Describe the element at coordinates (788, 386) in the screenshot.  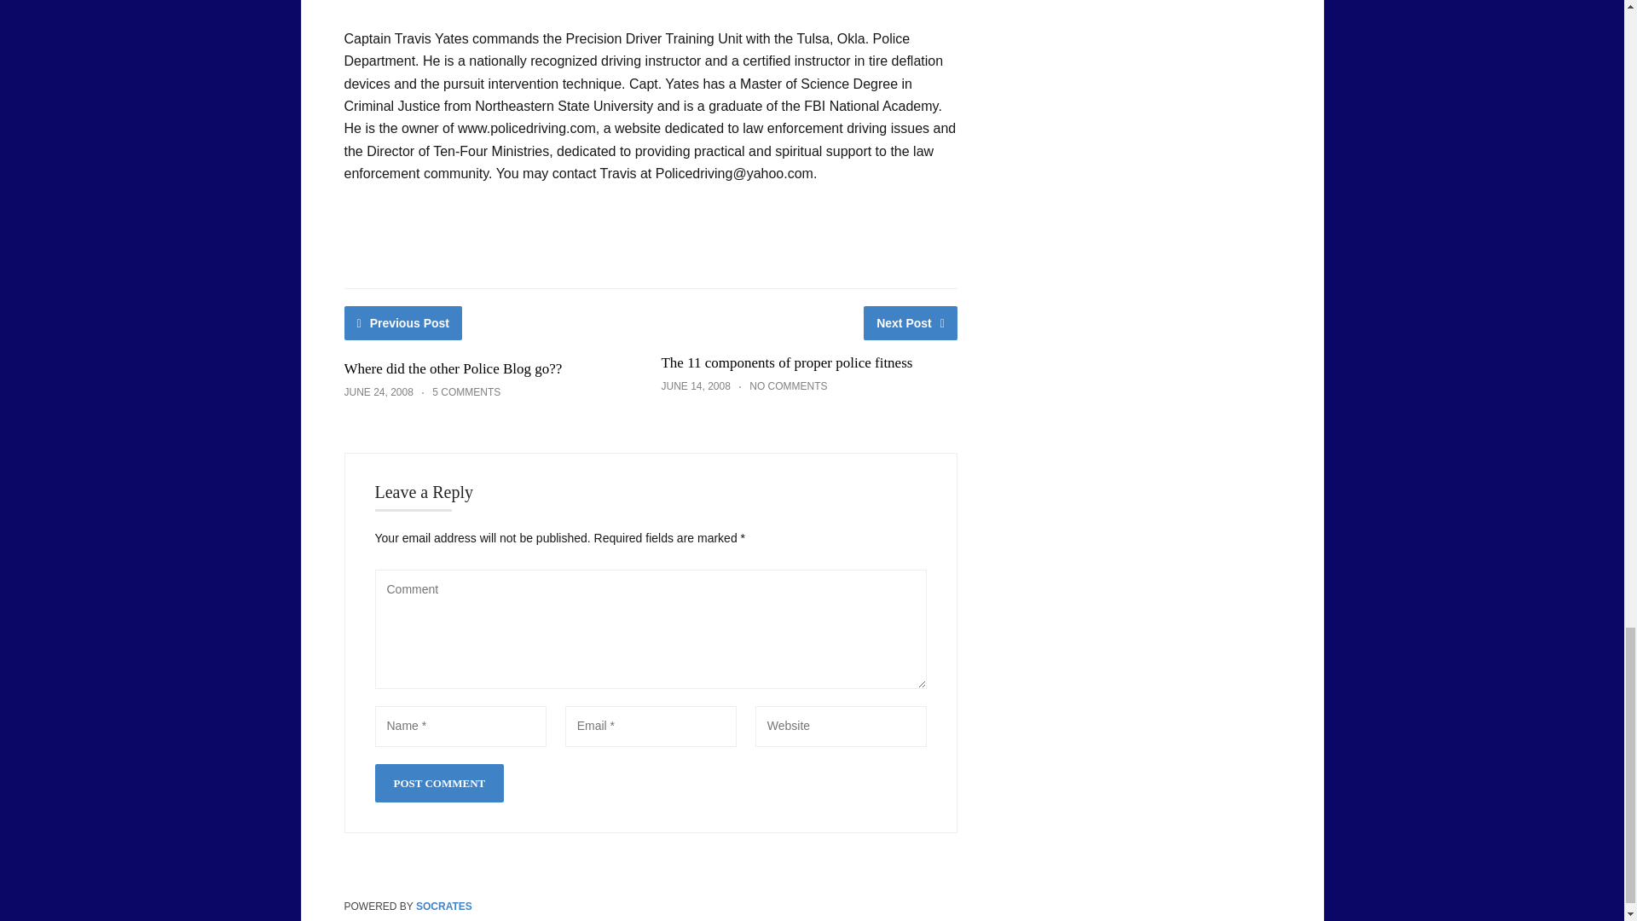
I see `NO COMMENTS` at that location.